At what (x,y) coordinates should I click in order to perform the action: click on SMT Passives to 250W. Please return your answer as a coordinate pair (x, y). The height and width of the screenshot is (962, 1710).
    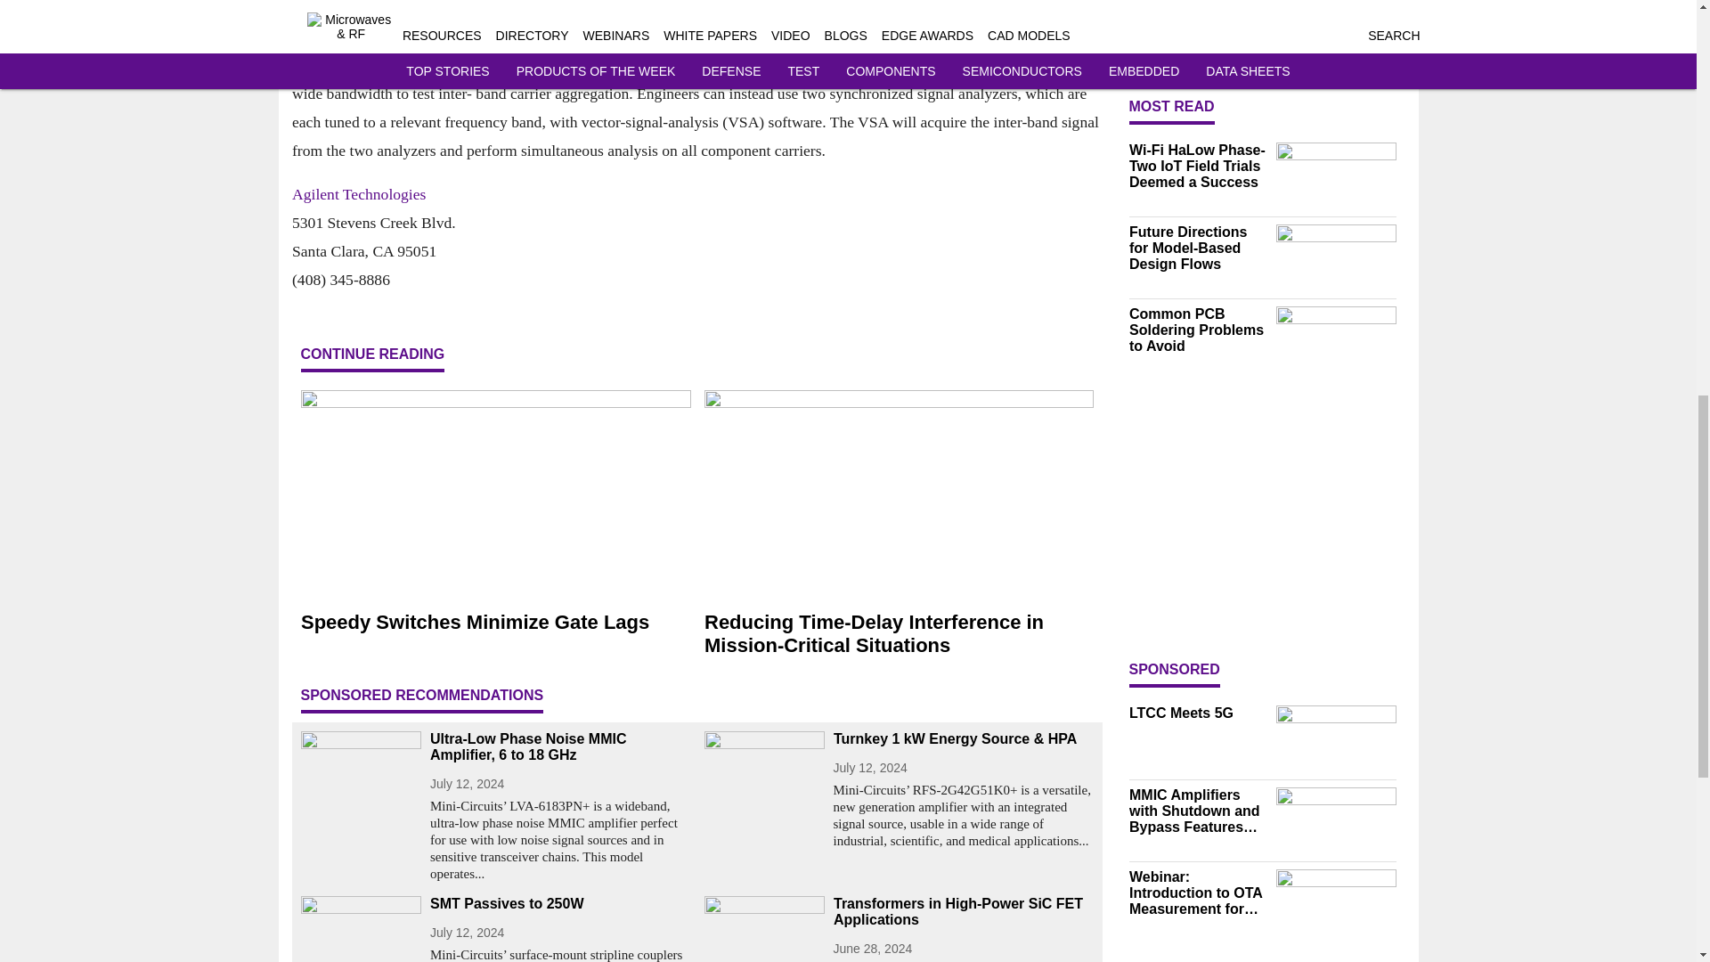
    Looking at the image, I should click on (559, 903).